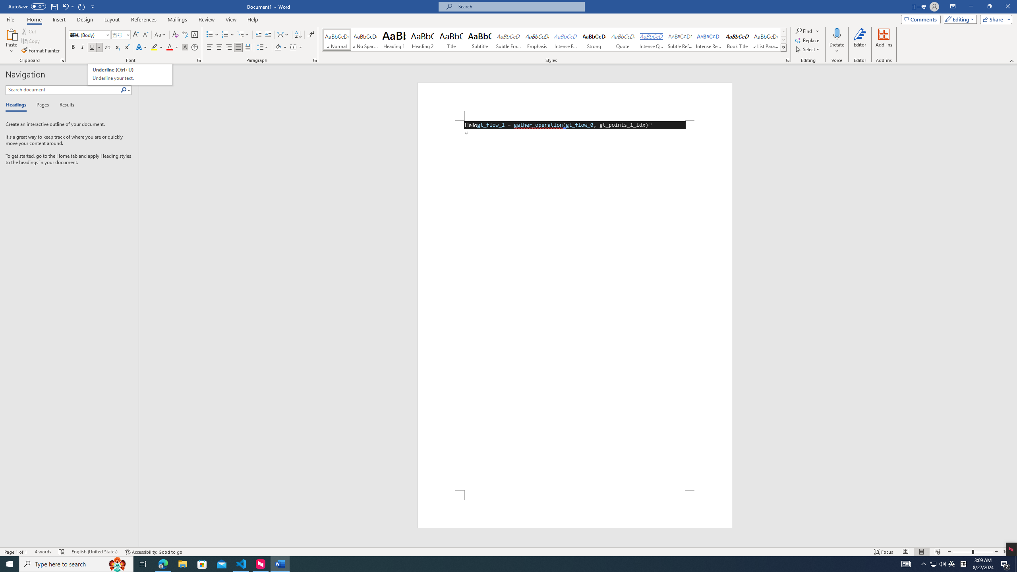 This screenshot has width=1017, height=572. I want to click on Book Title, so click(737, 40).